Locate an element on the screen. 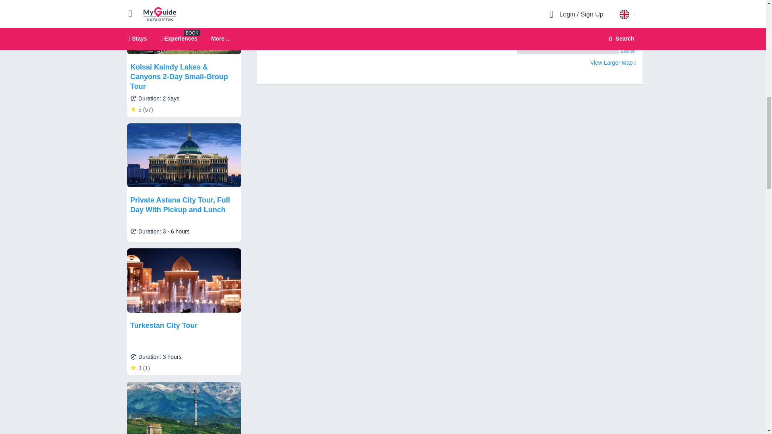  Larger Map for Company: CITY HOTEL TIEN SHAN Kazakhstan is located at coordinates (613, 63).